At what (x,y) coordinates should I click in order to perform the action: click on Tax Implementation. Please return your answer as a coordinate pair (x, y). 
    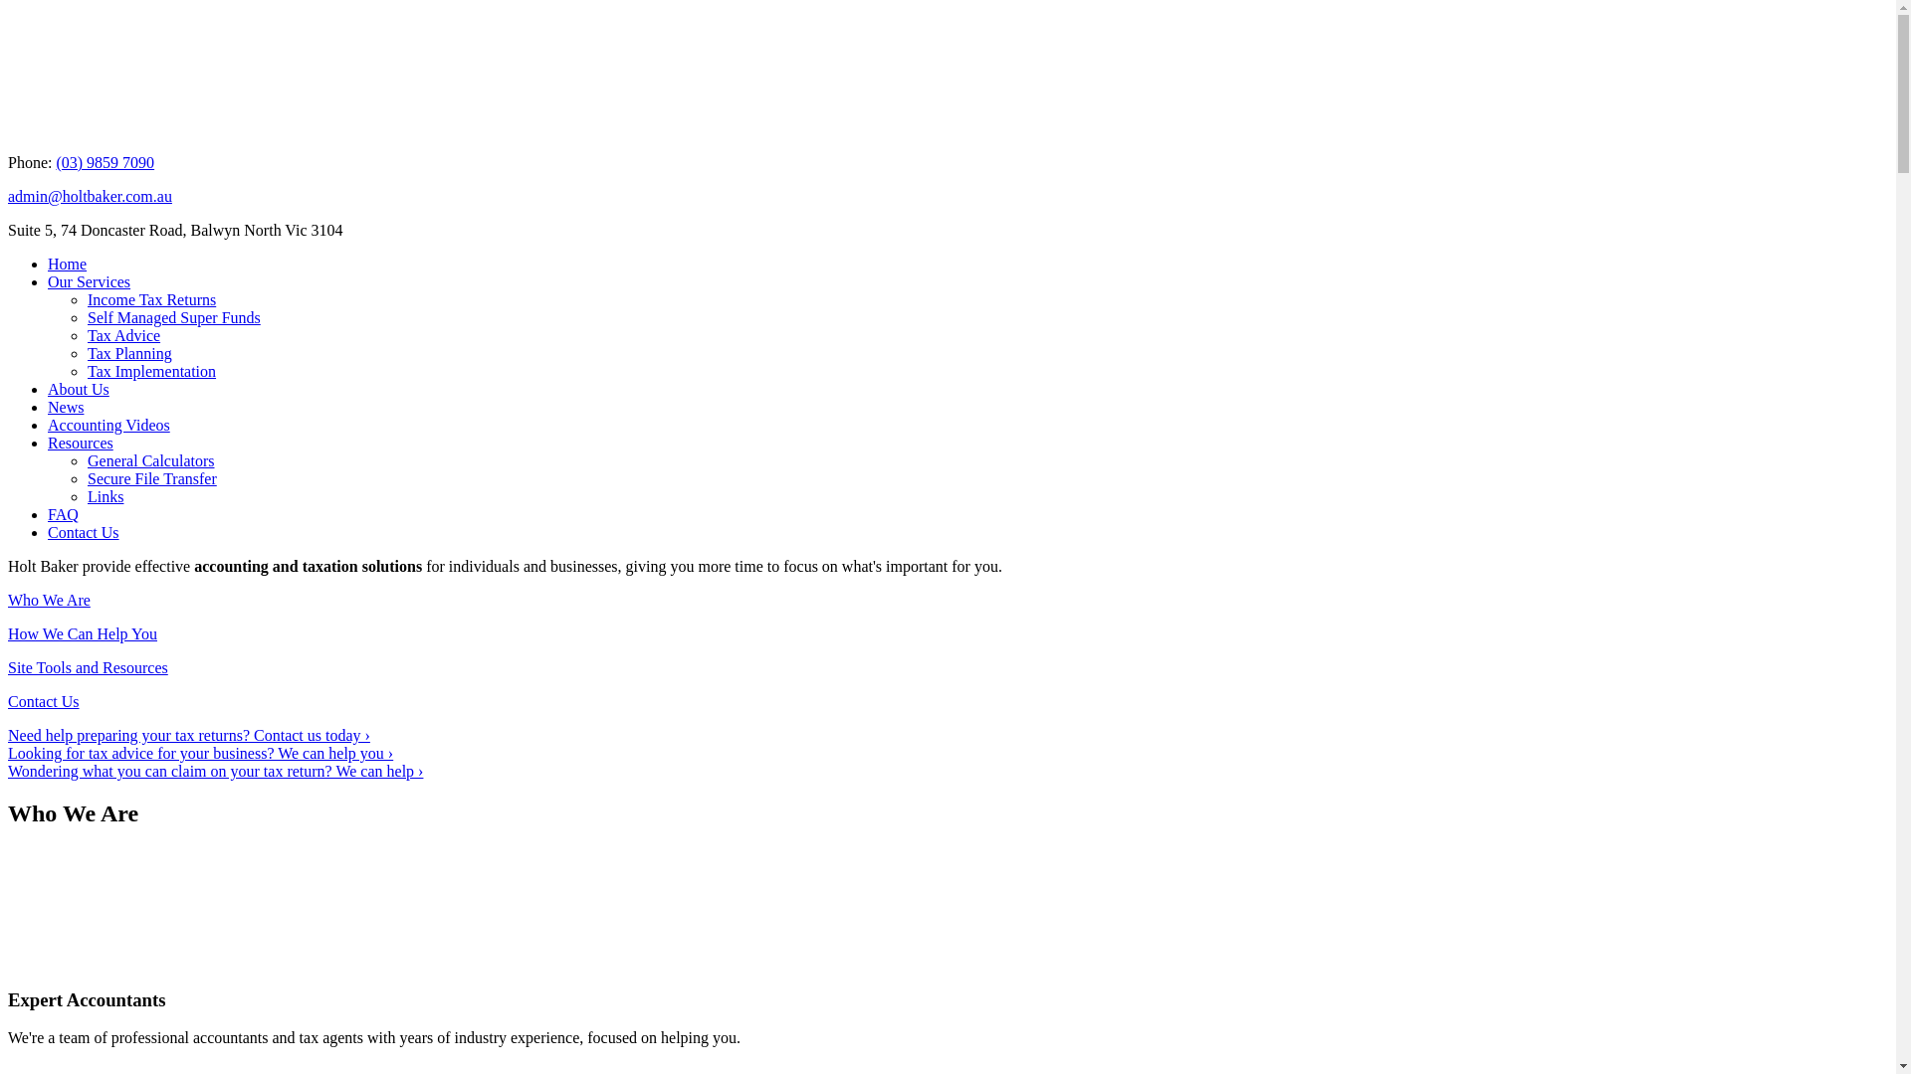
    Looking at the image, I should click on (151, 372).